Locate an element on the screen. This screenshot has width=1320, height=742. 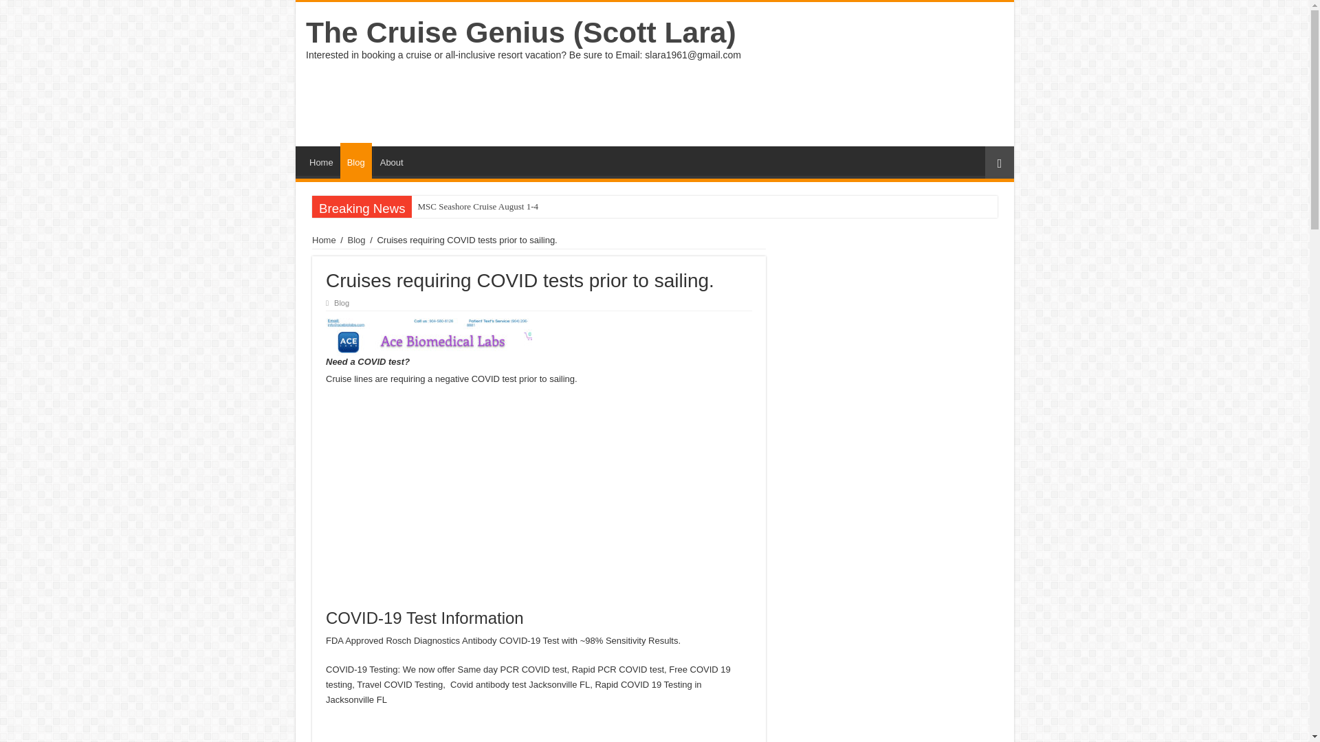
Blog is located at coordinates (341, 303).